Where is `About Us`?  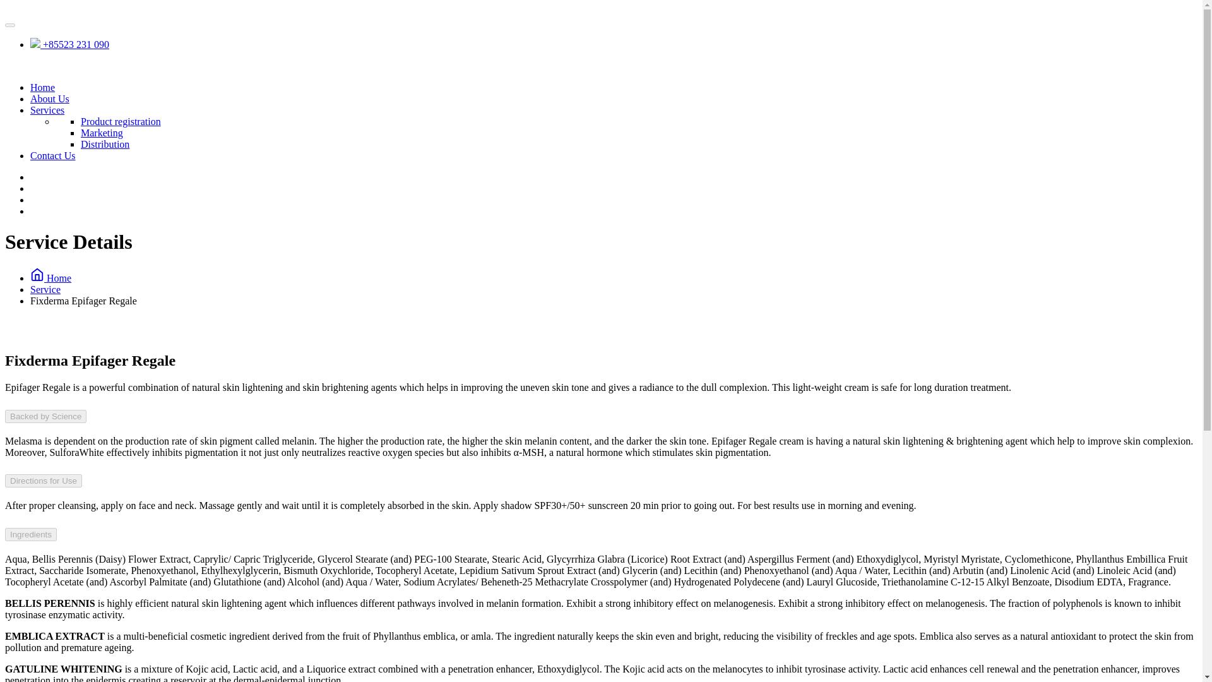 About Us is located at coordinates (49, 99).